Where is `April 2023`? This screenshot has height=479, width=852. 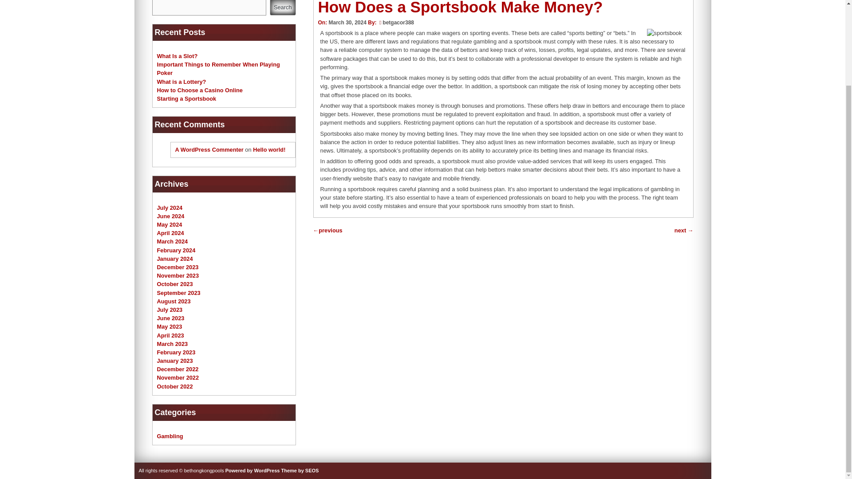 April 2023 is located at coordinates (170, 335).